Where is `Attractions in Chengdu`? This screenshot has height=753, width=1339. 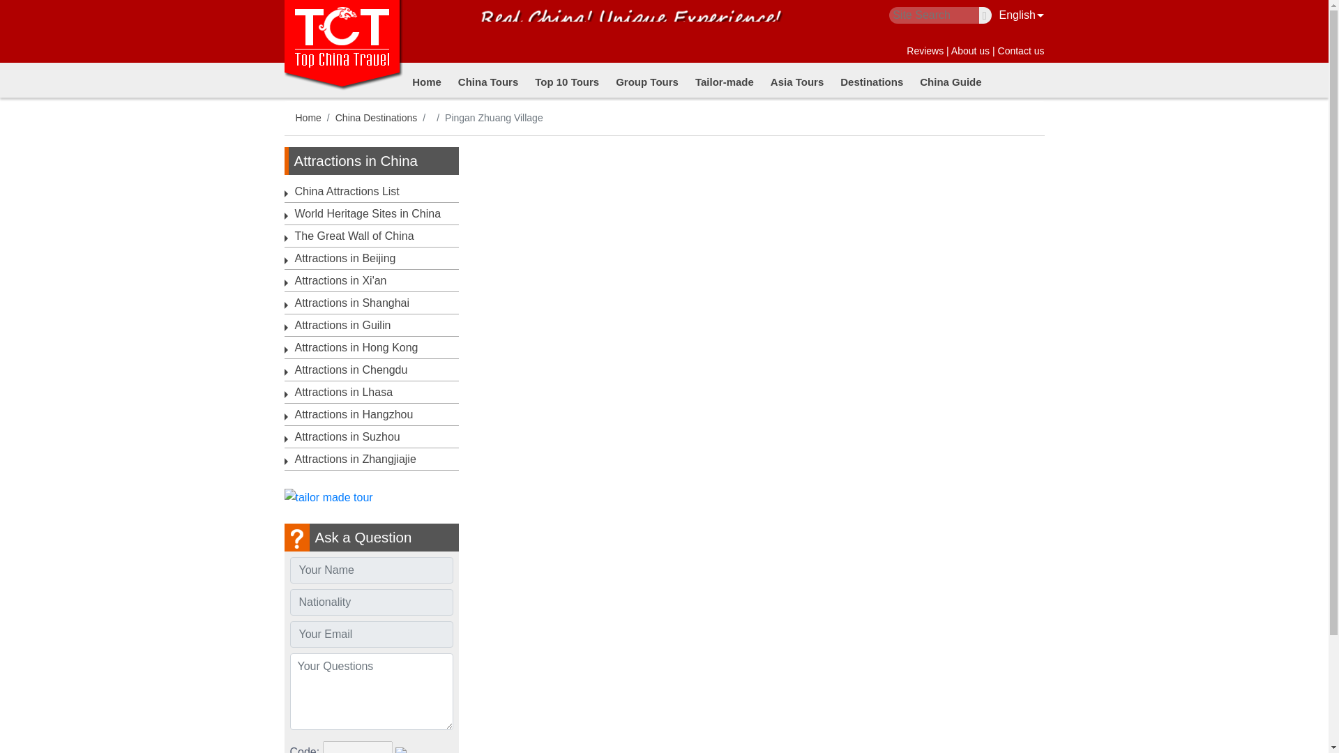
Attractions in Chengdu is located at coordinates (350, 370).